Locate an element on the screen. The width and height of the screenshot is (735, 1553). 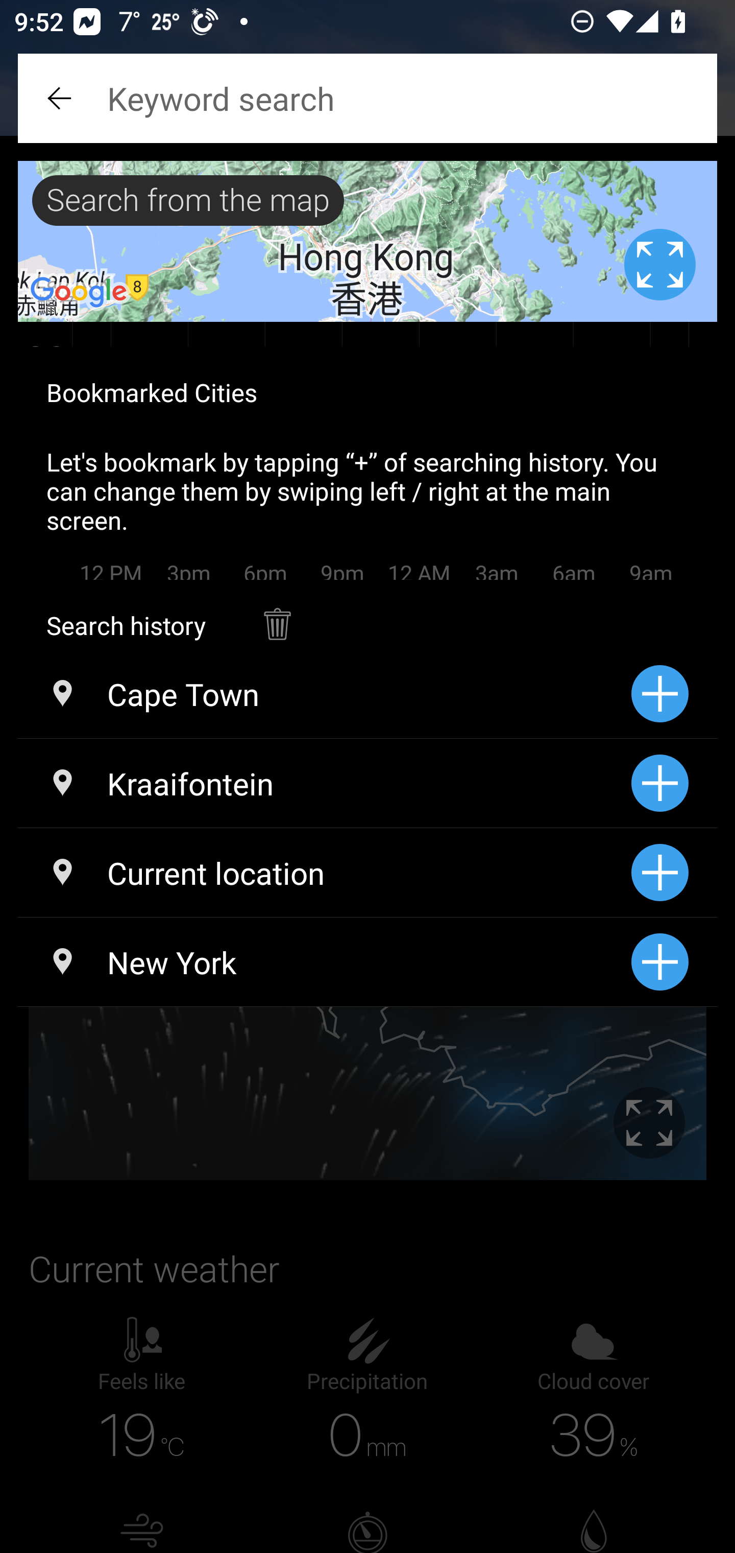
 Current location is located at coordinates (324, 873).